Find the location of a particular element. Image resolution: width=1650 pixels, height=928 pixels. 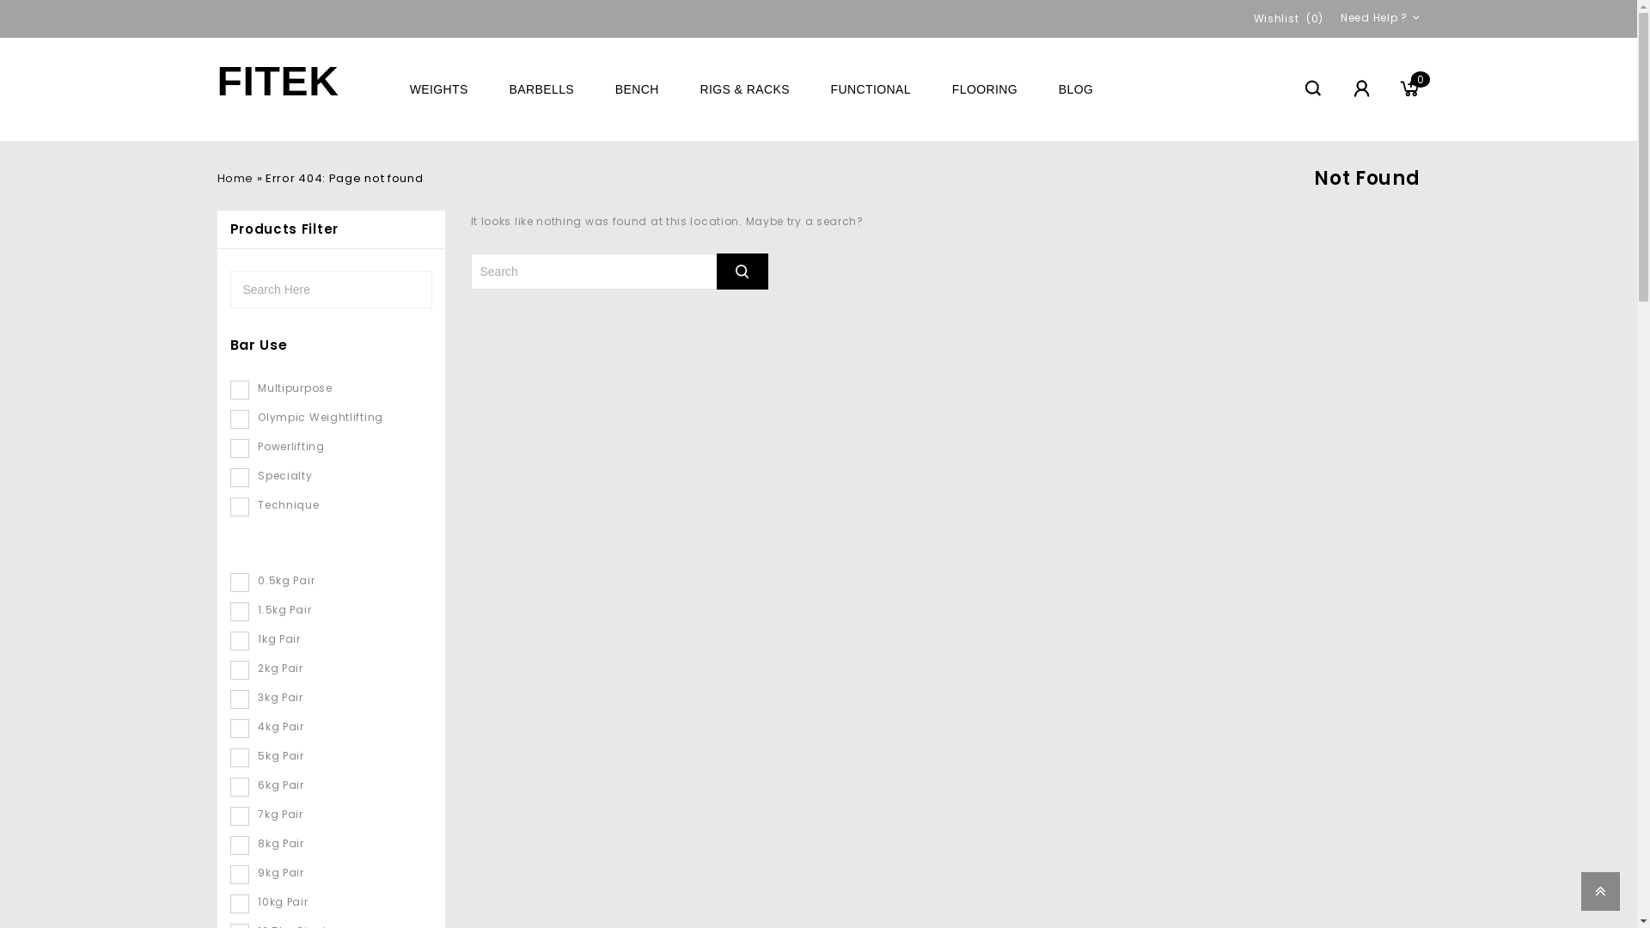

FLOORING is located at coordinates (985, 89).